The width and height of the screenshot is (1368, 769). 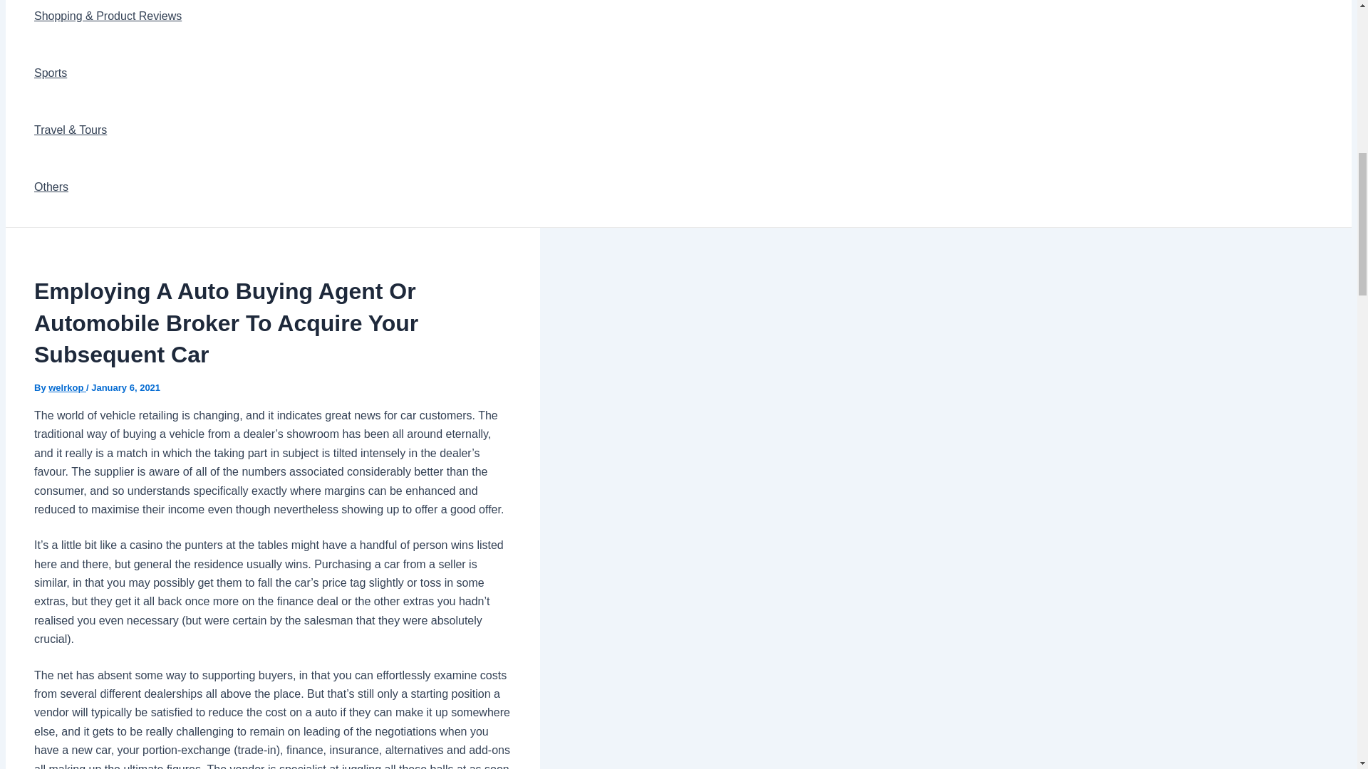 What do you see at coordinates (67, 387) in the screenshot?
I see `welrkop` at bounding box center [67, 387].